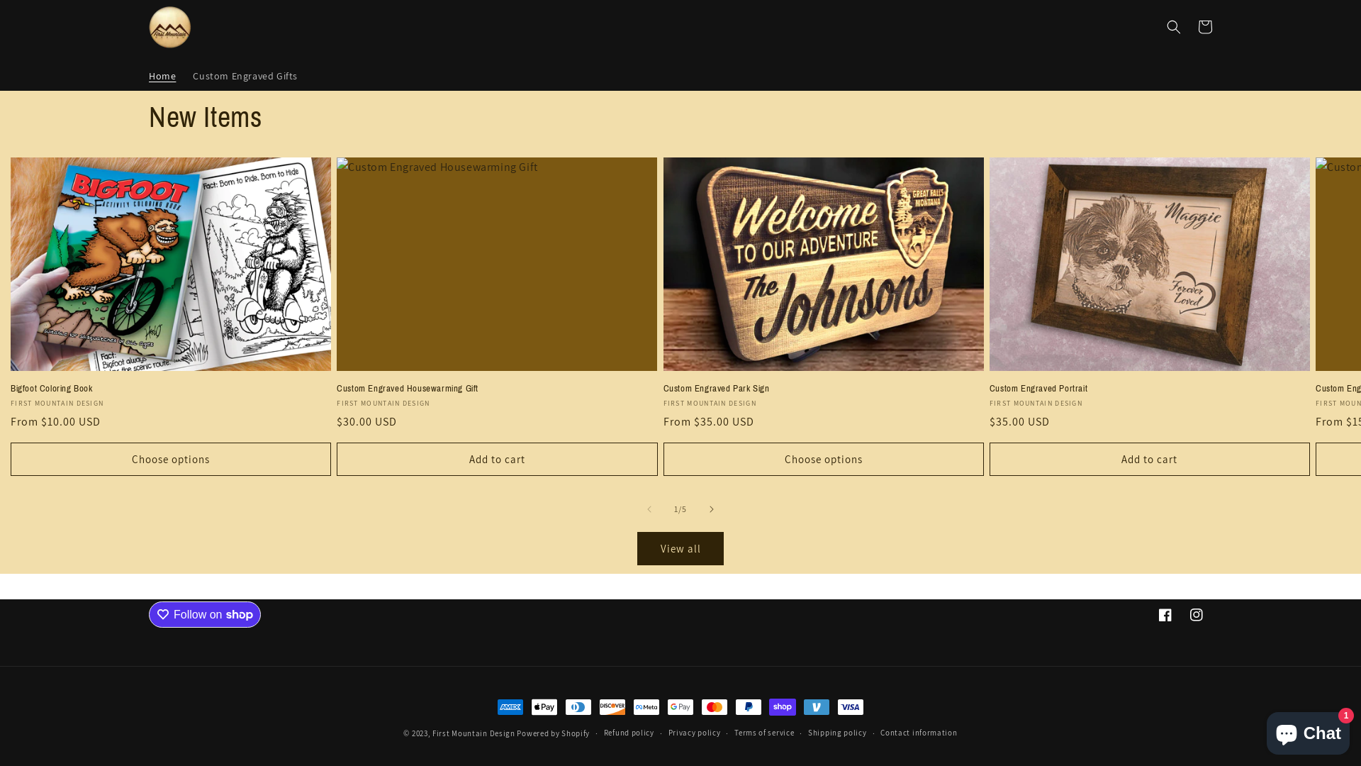 This screenshot has width=1361, height=766. What do you see at coordinates (824, 459) in the screenshot?
I see `Choose options` at bounding box center [824, 459].